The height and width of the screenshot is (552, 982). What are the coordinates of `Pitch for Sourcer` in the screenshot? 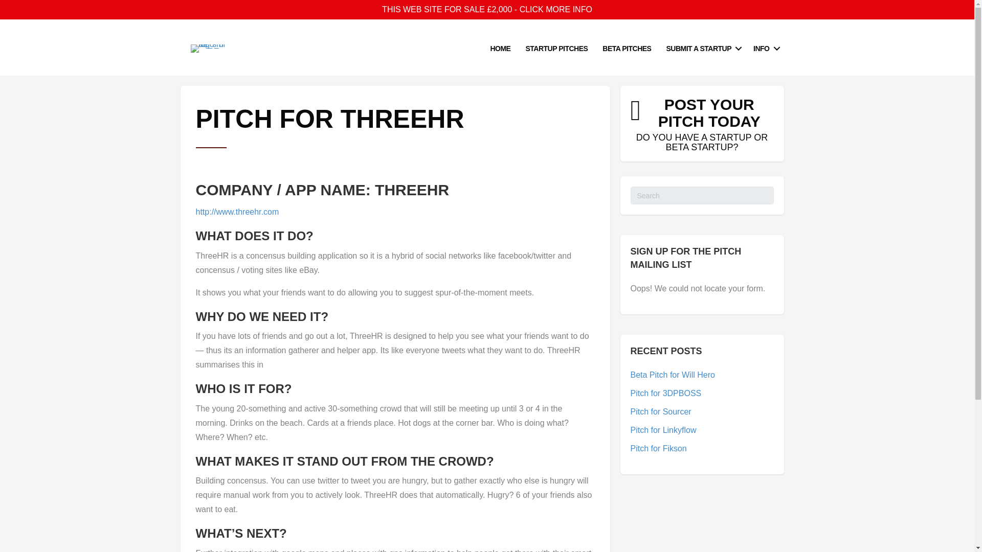 It's located at (765, 49).